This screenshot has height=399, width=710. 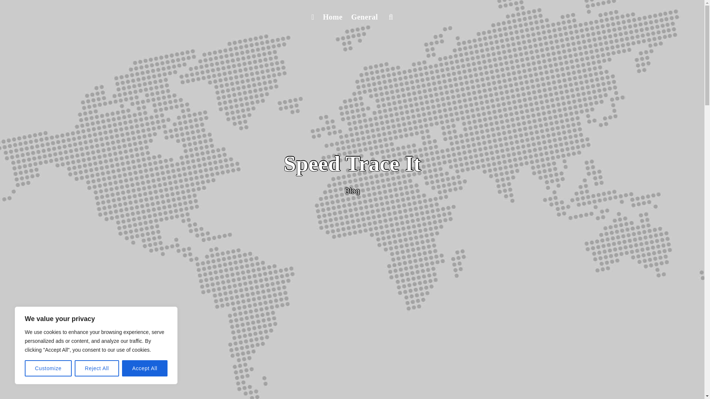 What do you see at coordinates (145, 368) in the screenshot?
I see `Accept All` at bounding box center [145, 368].